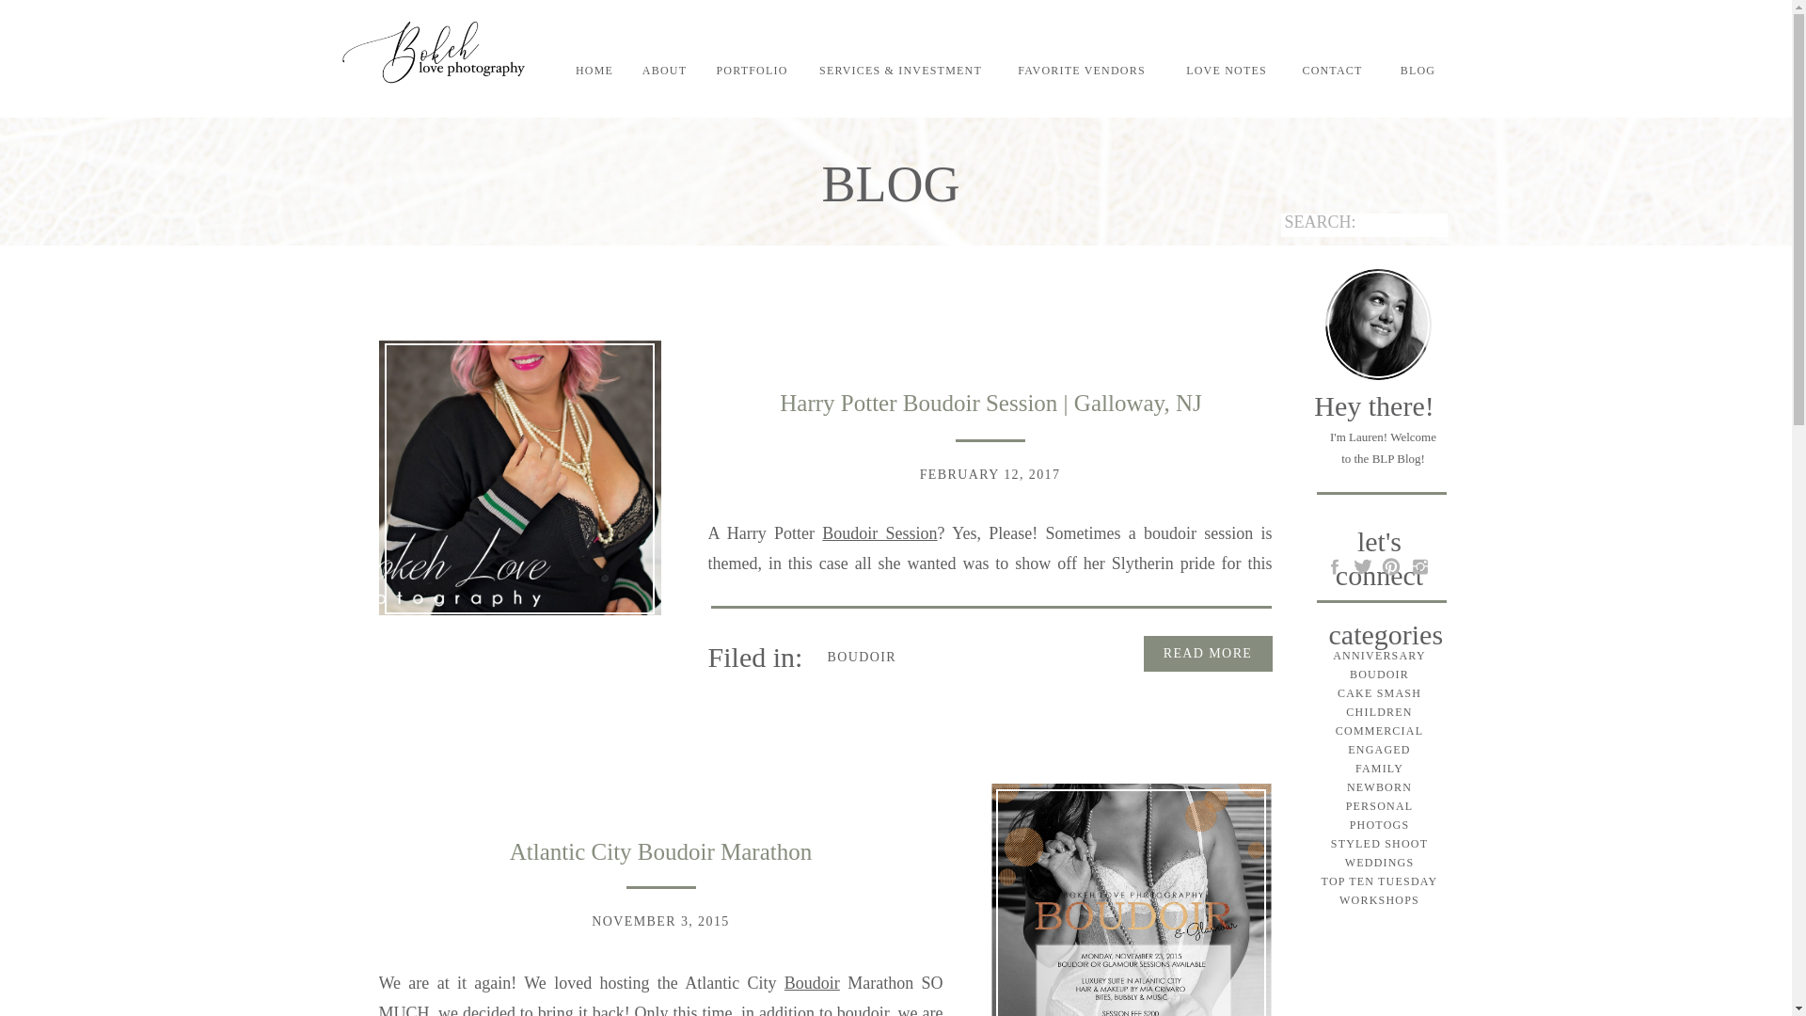 This screenshot has height=1016, width=1806. I want to click on PORTFOLIO, so click(752, 75).